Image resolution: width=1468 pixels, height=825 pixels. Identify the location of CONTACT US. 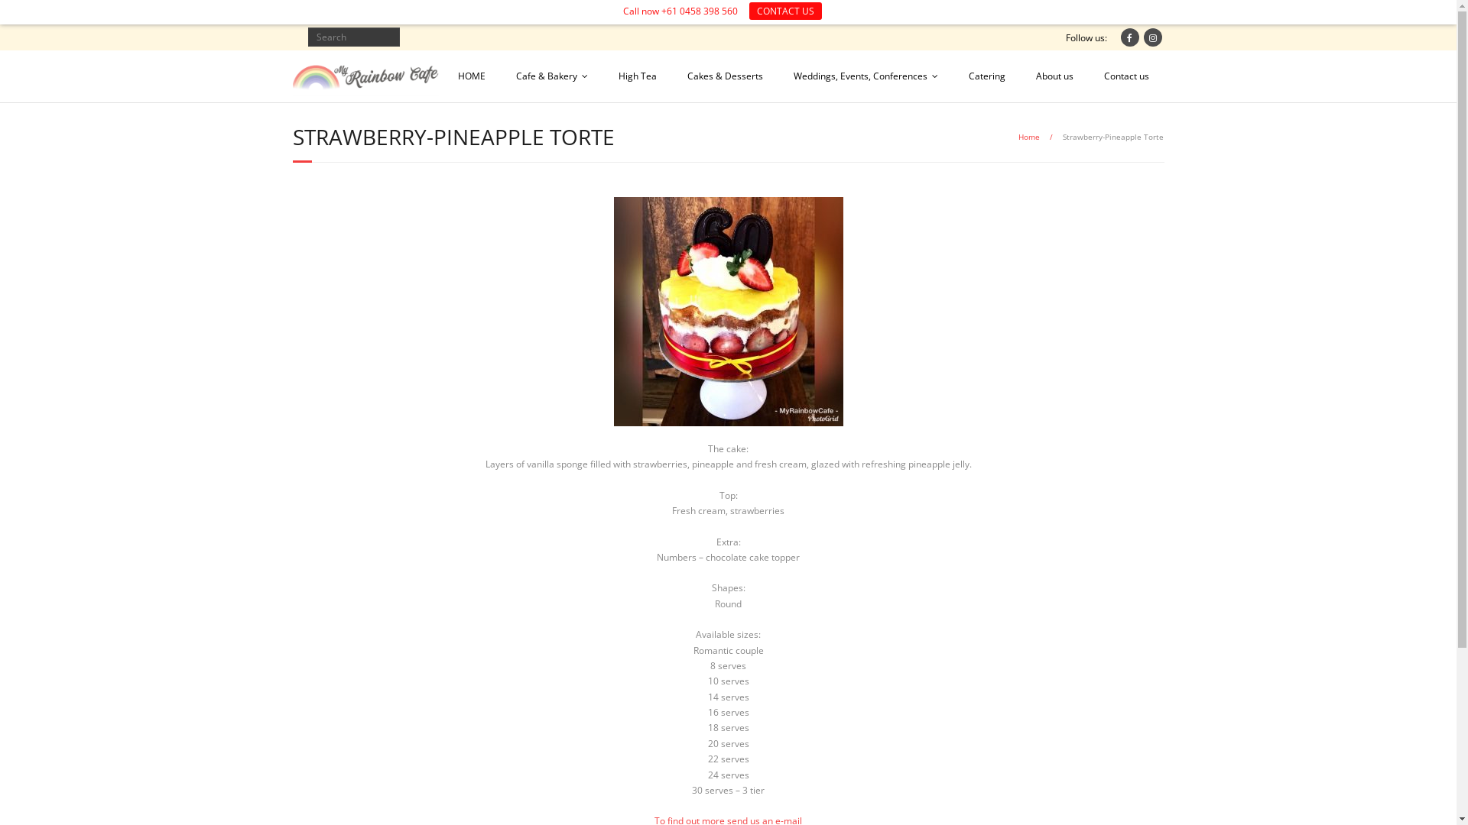
(785, 11).